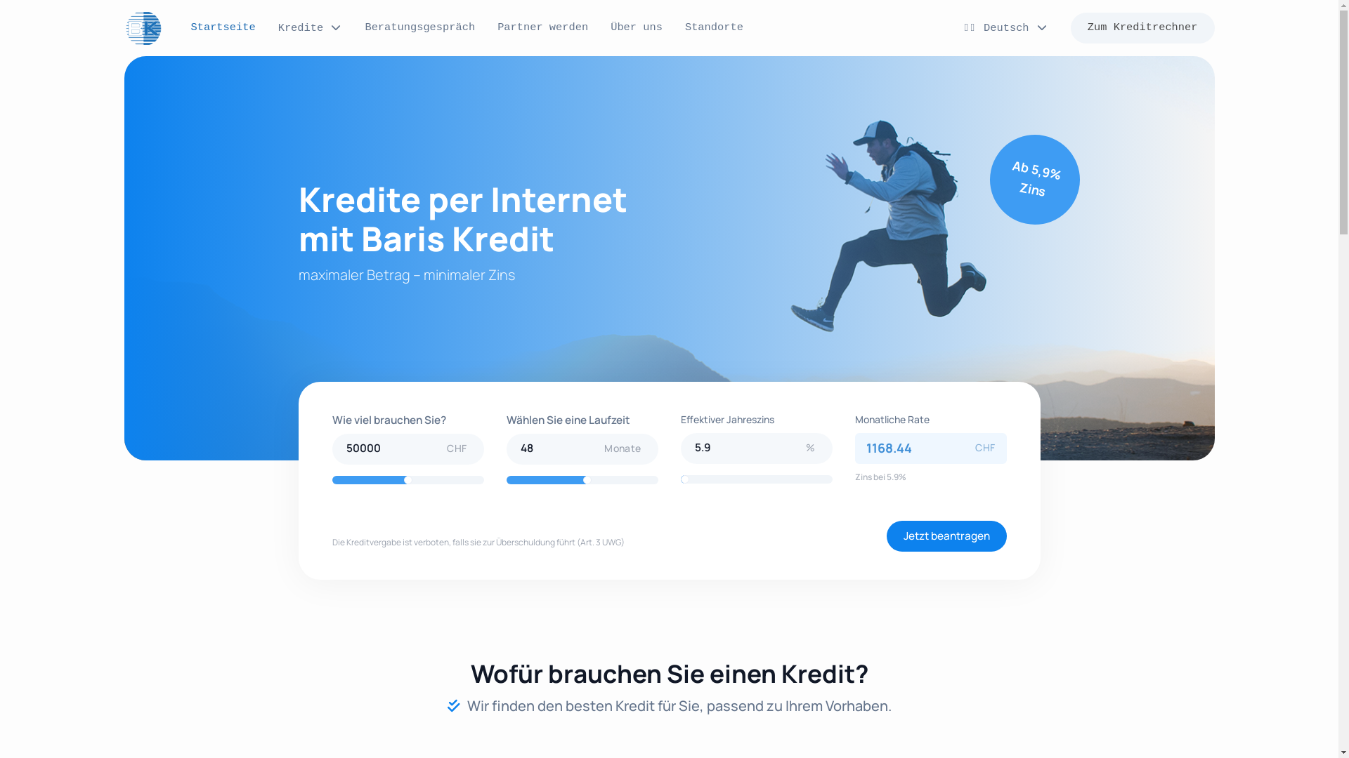 This screenshot has width=1349, height=758. Describe the element at coordinates (542, 28) in the screenshot. I see `Partner werden` at that location.